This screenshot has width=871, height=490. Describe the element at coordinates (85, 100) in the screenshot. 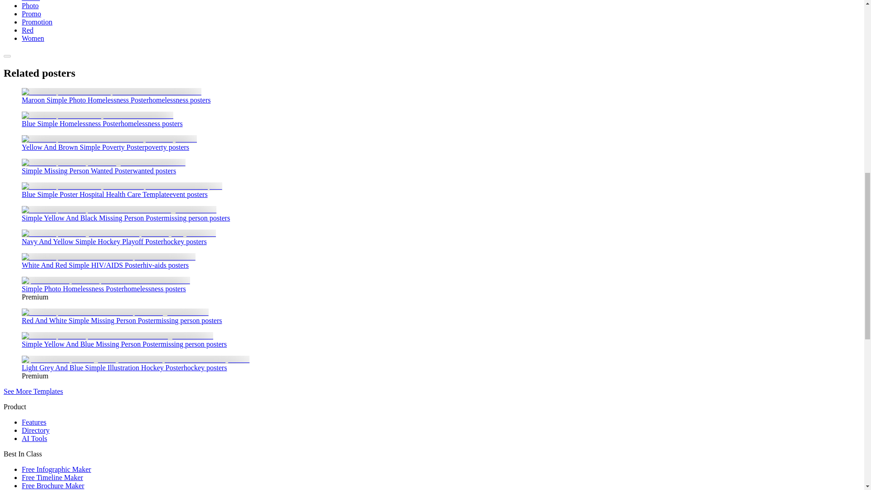

I see `Maroon Simple Photo Homelessness Poster` at that location.